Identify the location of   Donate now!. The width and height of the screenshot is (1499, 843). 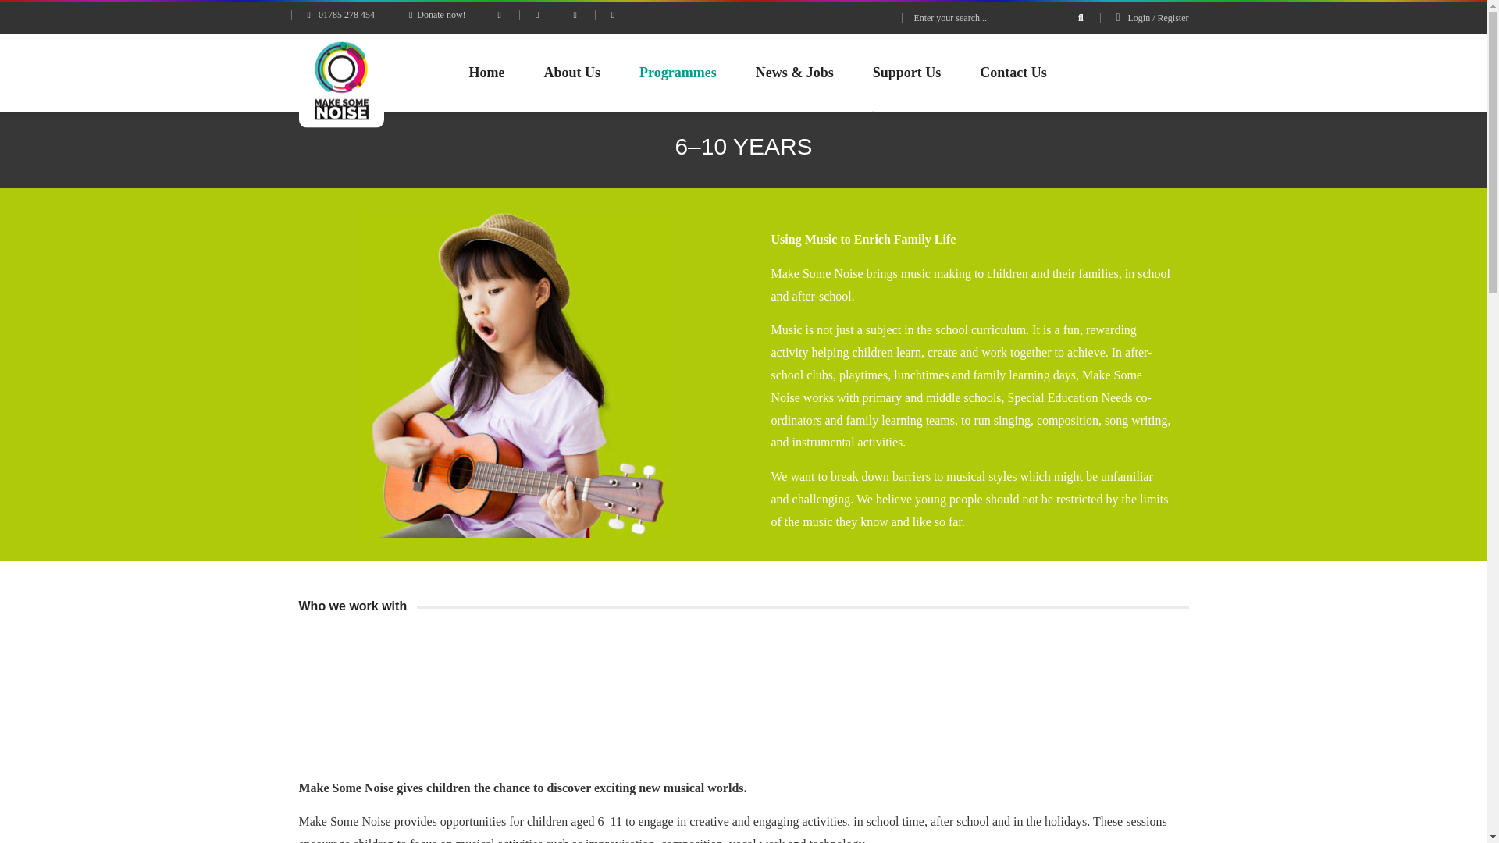
(437, 14).